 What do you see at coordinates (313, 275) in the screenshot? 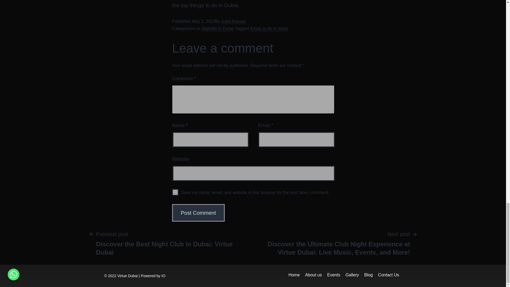
I see `About us` at bounding box center [313, 275].